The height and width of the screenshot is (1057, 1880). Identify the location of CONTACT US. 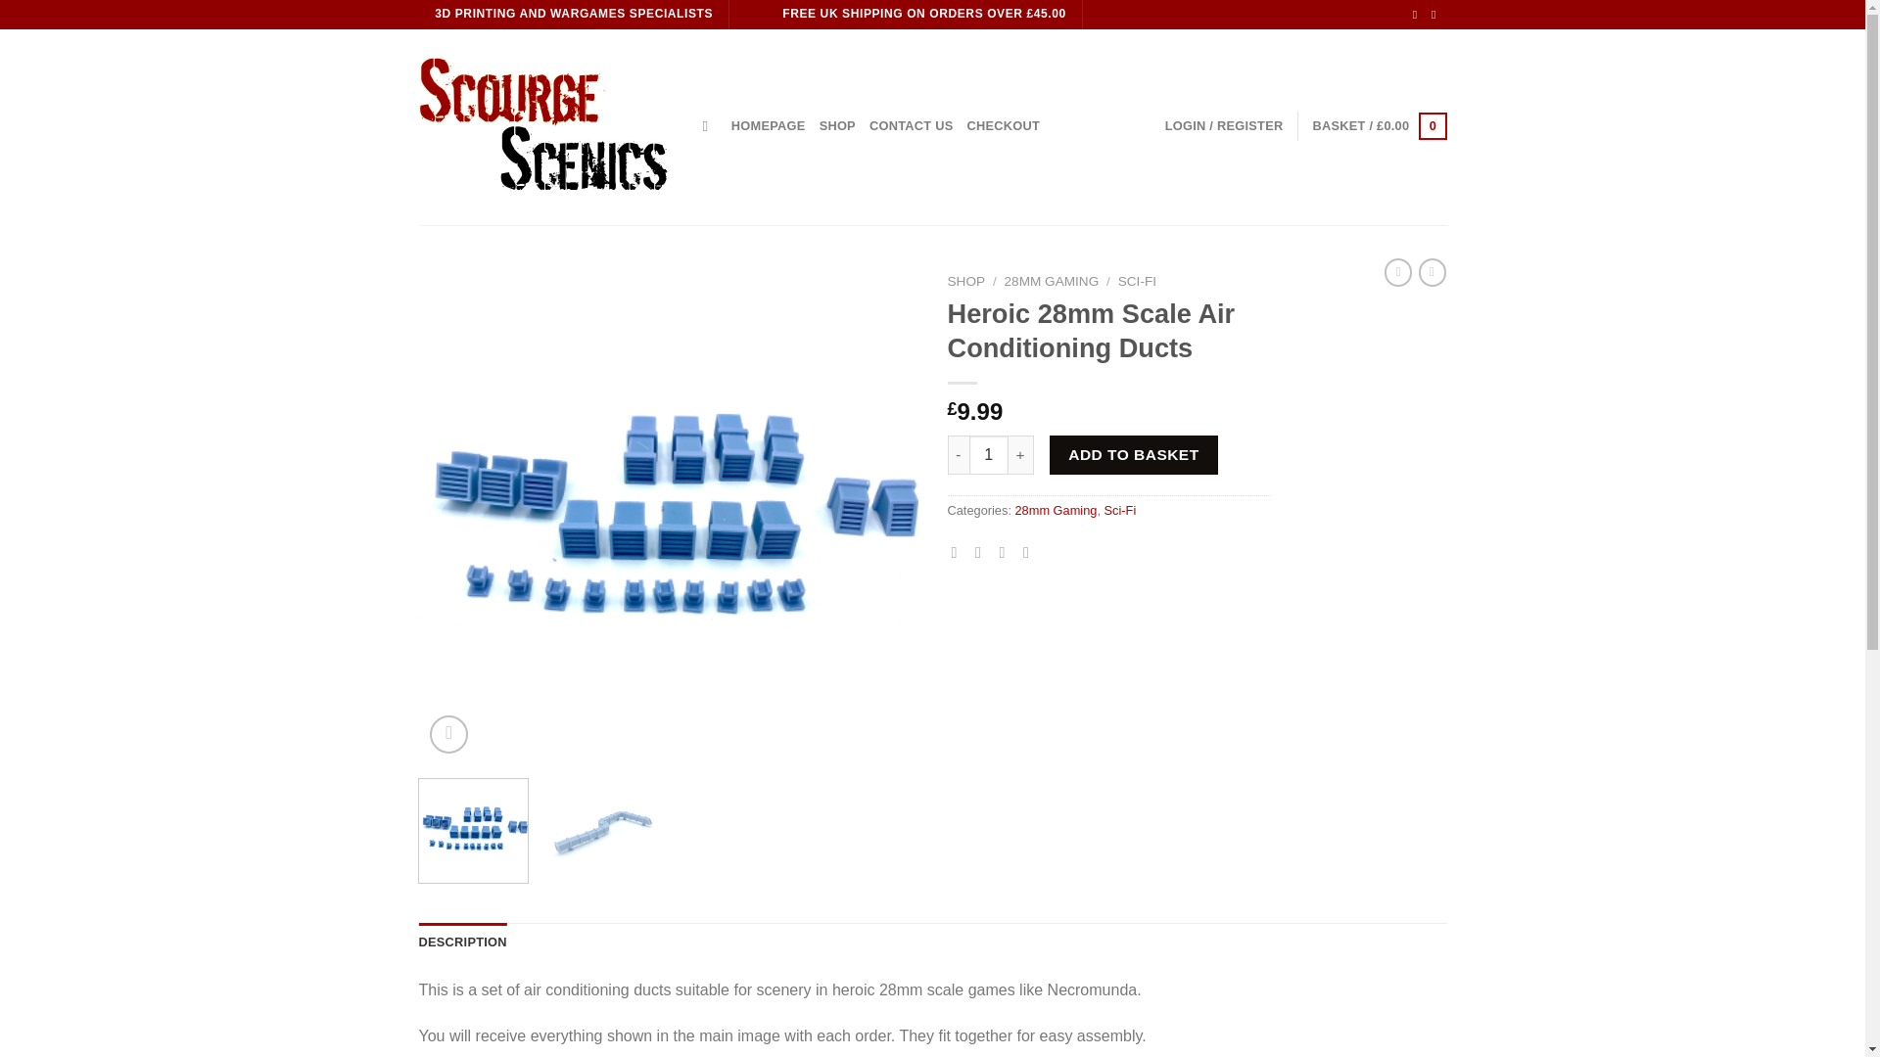
(911, 126).